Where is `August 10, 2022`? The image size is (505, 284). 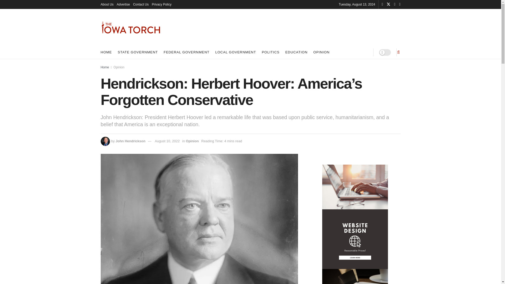 August 10, 2022 is located at coordinates (167, 141).